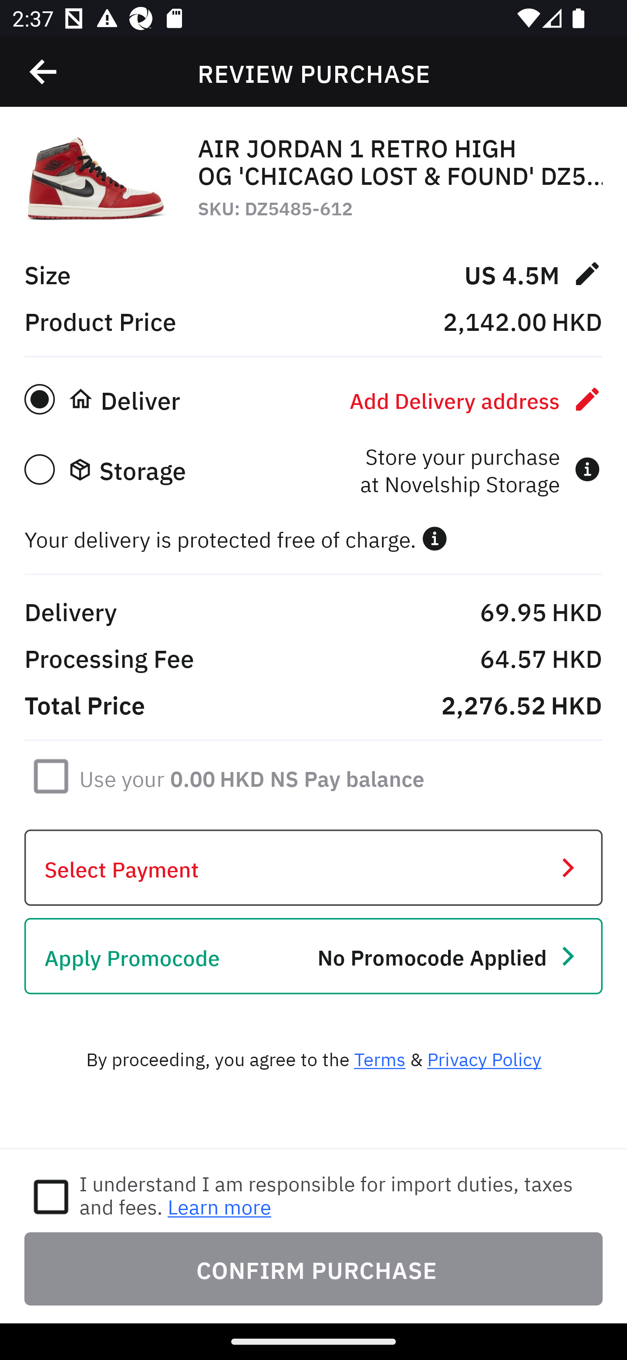 Image resolution: width=627 pixels, height=1360 pixels. I want to click on  CONFIRM PURCHASE, so click(313, 1268).